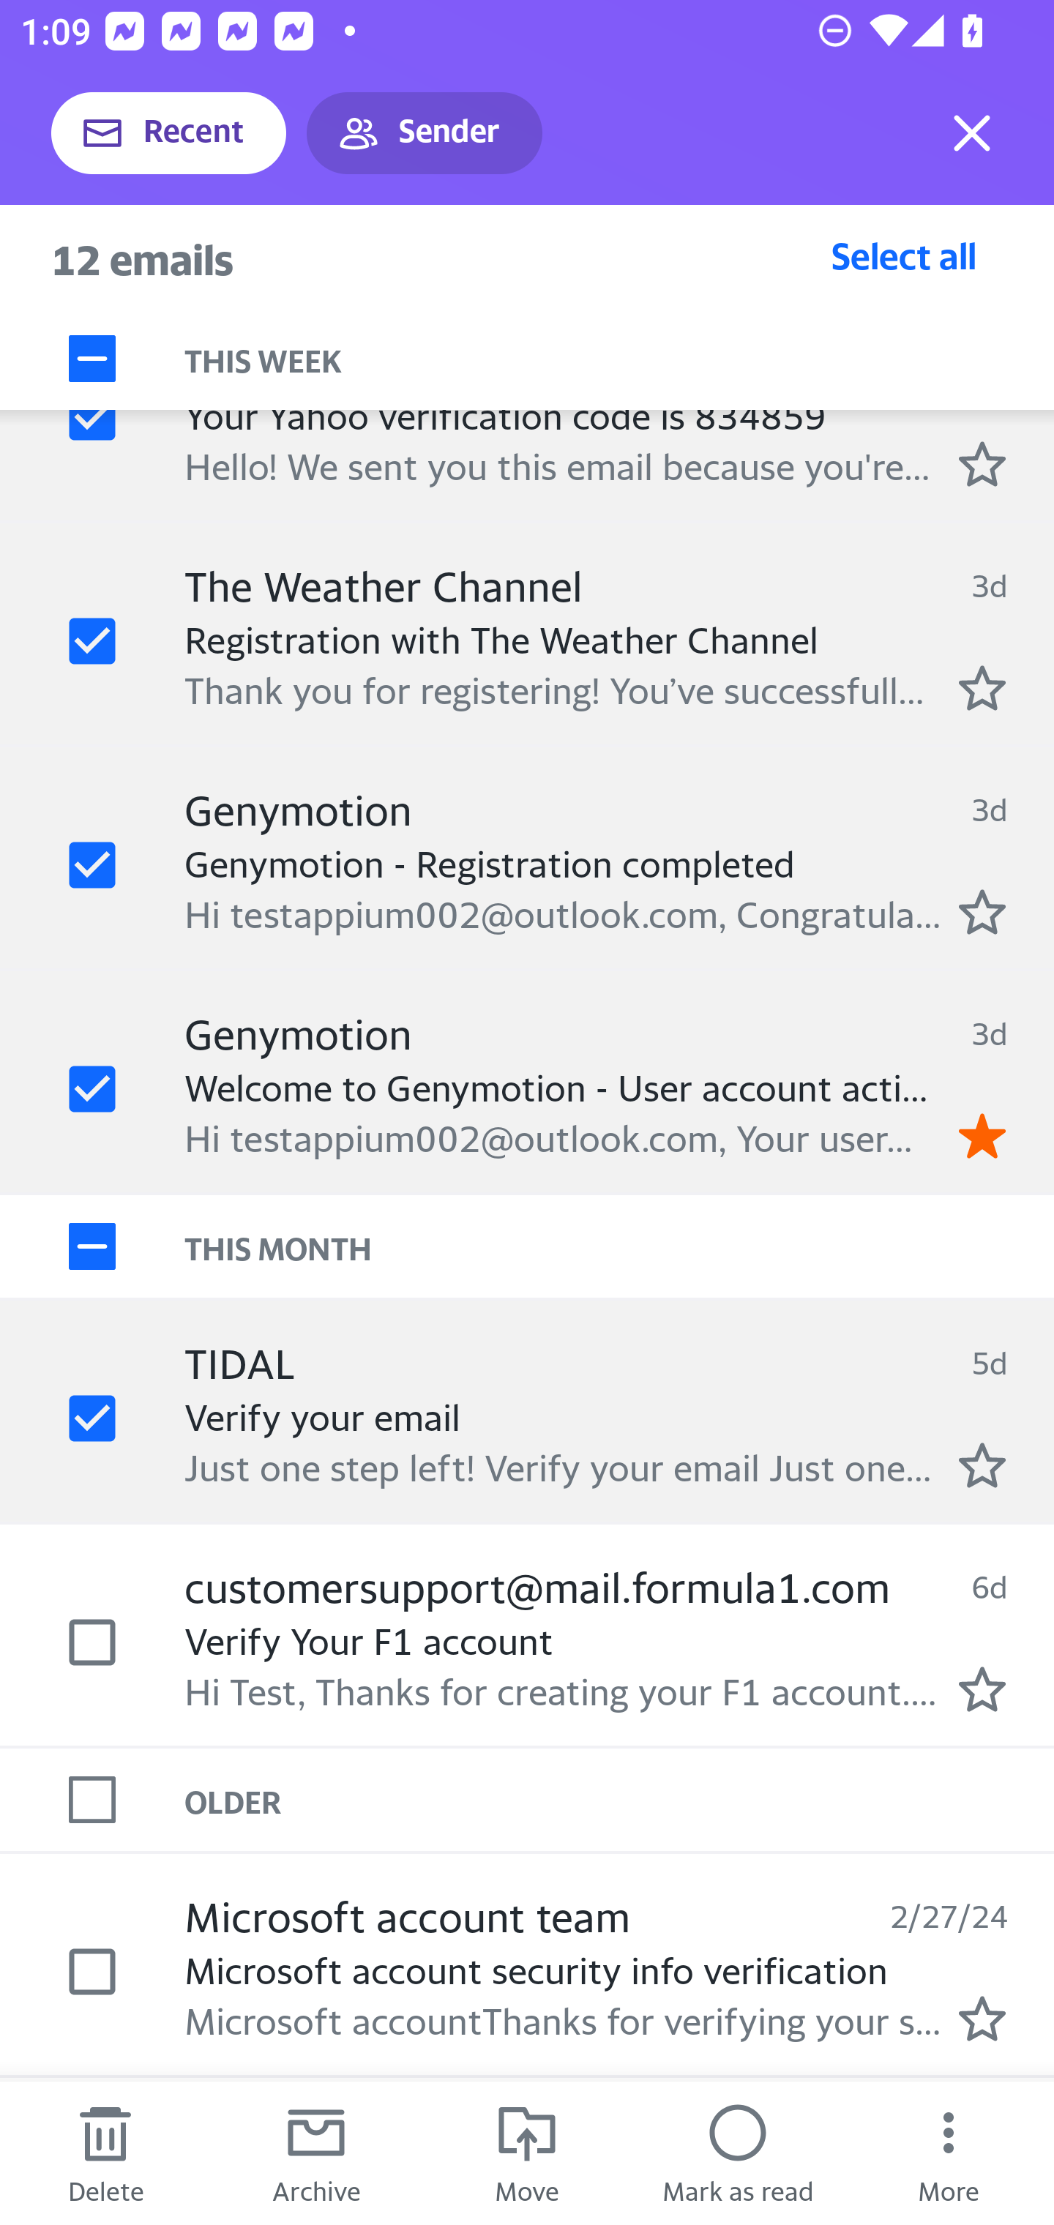 The image size is (1054, 2225). What do you see at coordinates (982, 1689) in the screenshot?
I see `Mark as starred.` at bounding box center [982, 1689].